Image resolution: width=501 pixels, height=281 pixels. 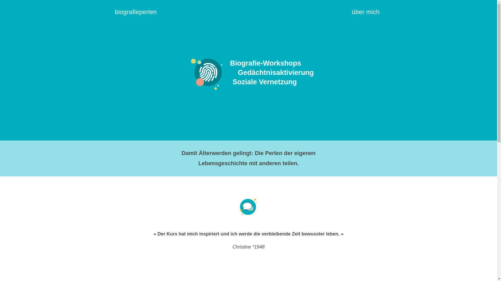 I want to click on biografieperlen, so click(x=138, y=14).